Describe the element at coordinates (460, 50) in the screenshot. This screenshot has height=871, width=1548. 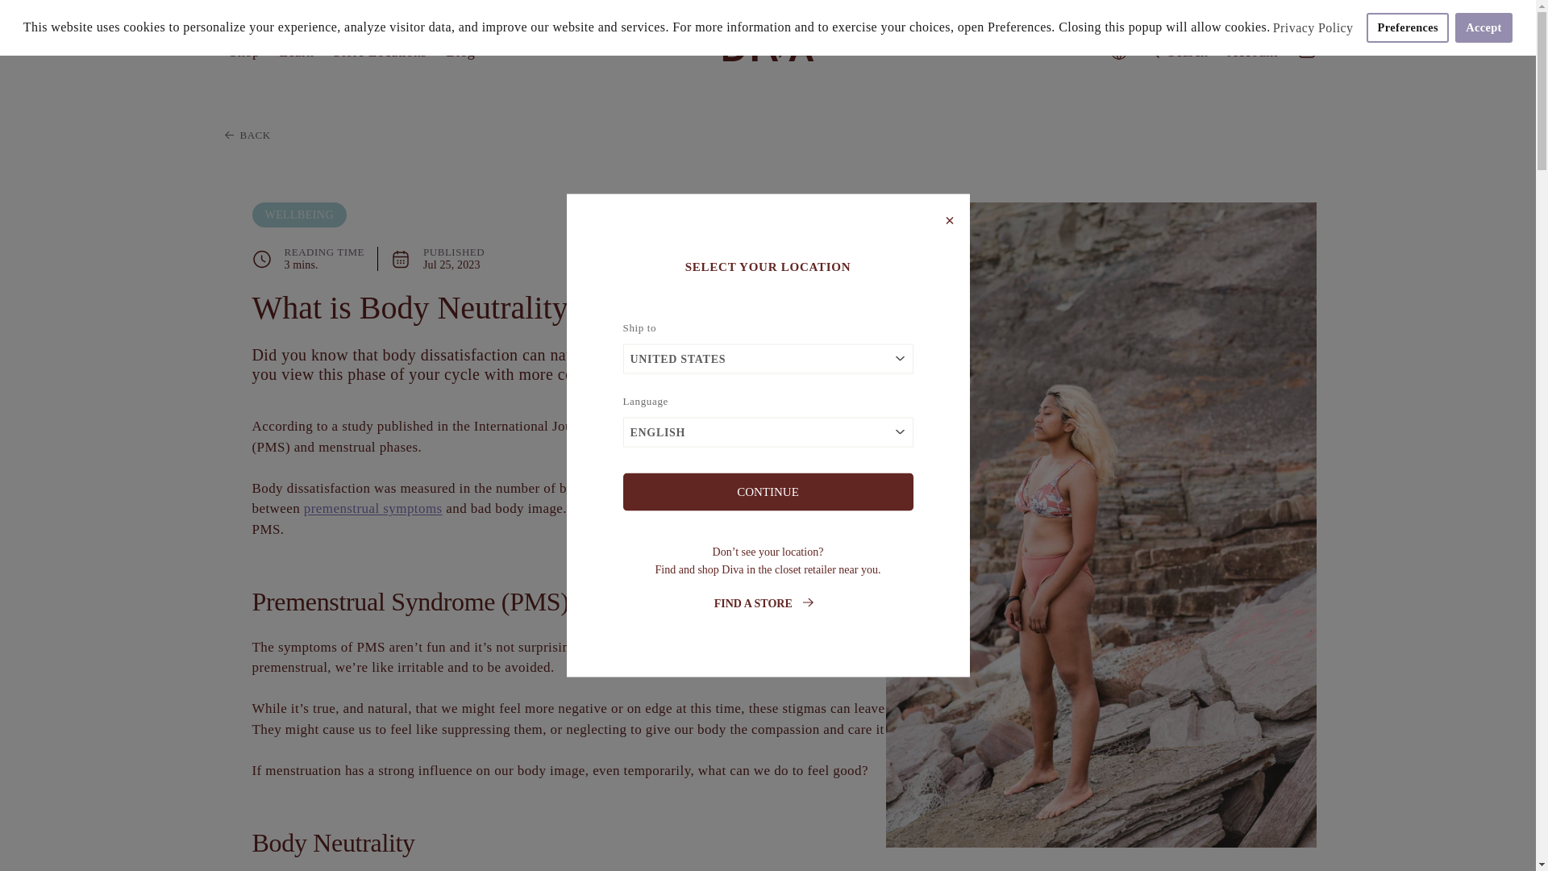
I see `Blog` at that location.